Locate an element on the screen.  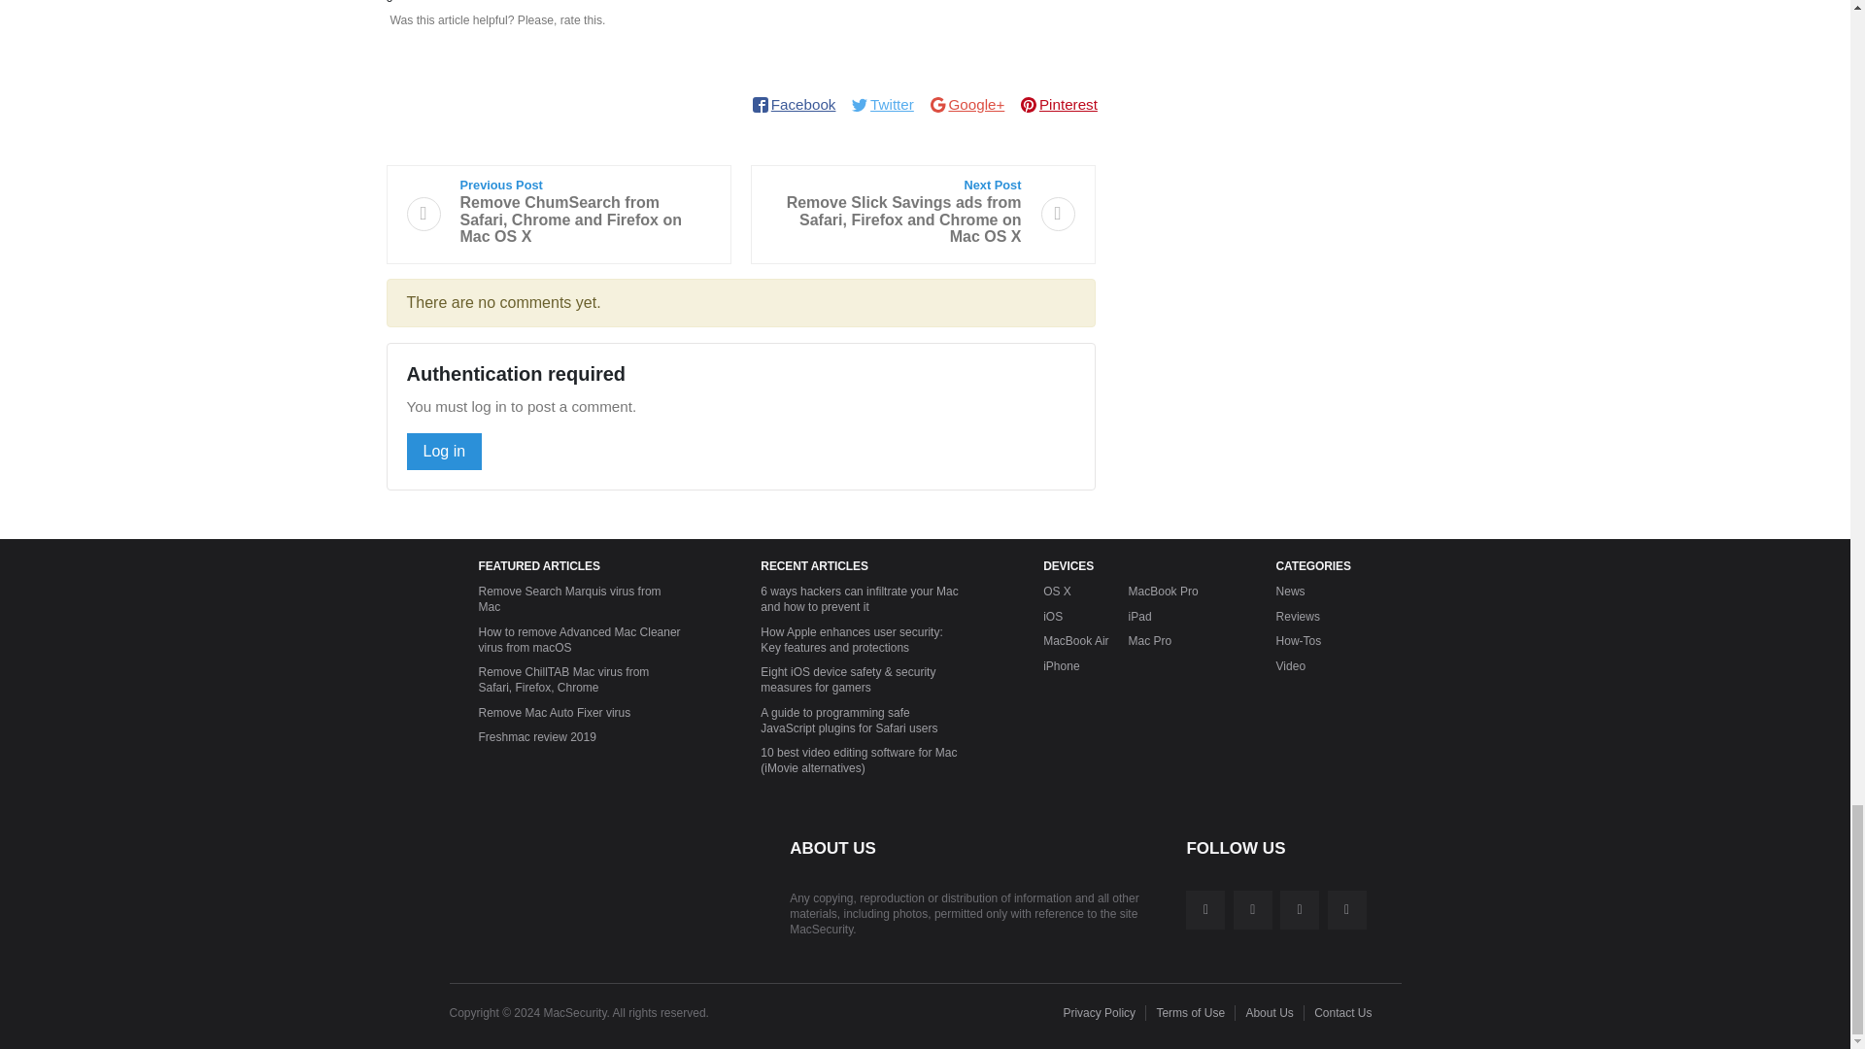
Share link on Facebook is located at coordinates (793, 105).